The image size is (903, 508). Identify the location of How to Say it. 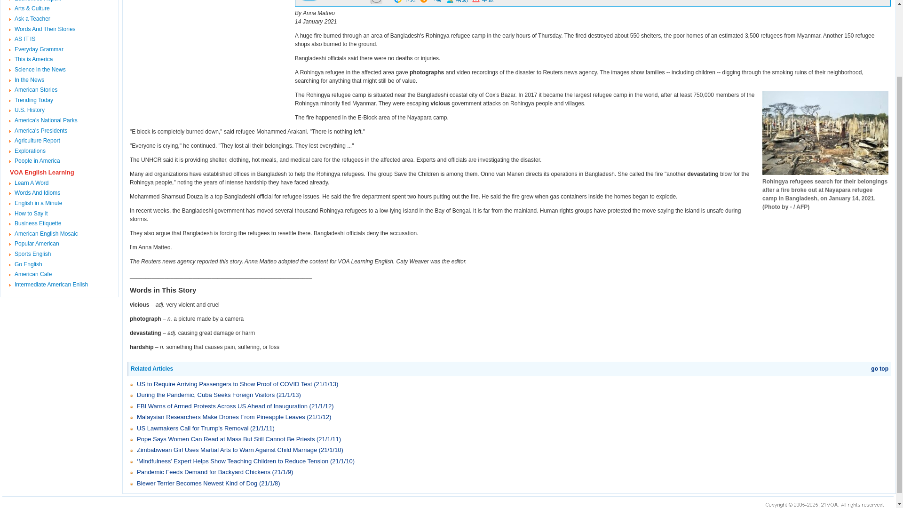
(31, 214).